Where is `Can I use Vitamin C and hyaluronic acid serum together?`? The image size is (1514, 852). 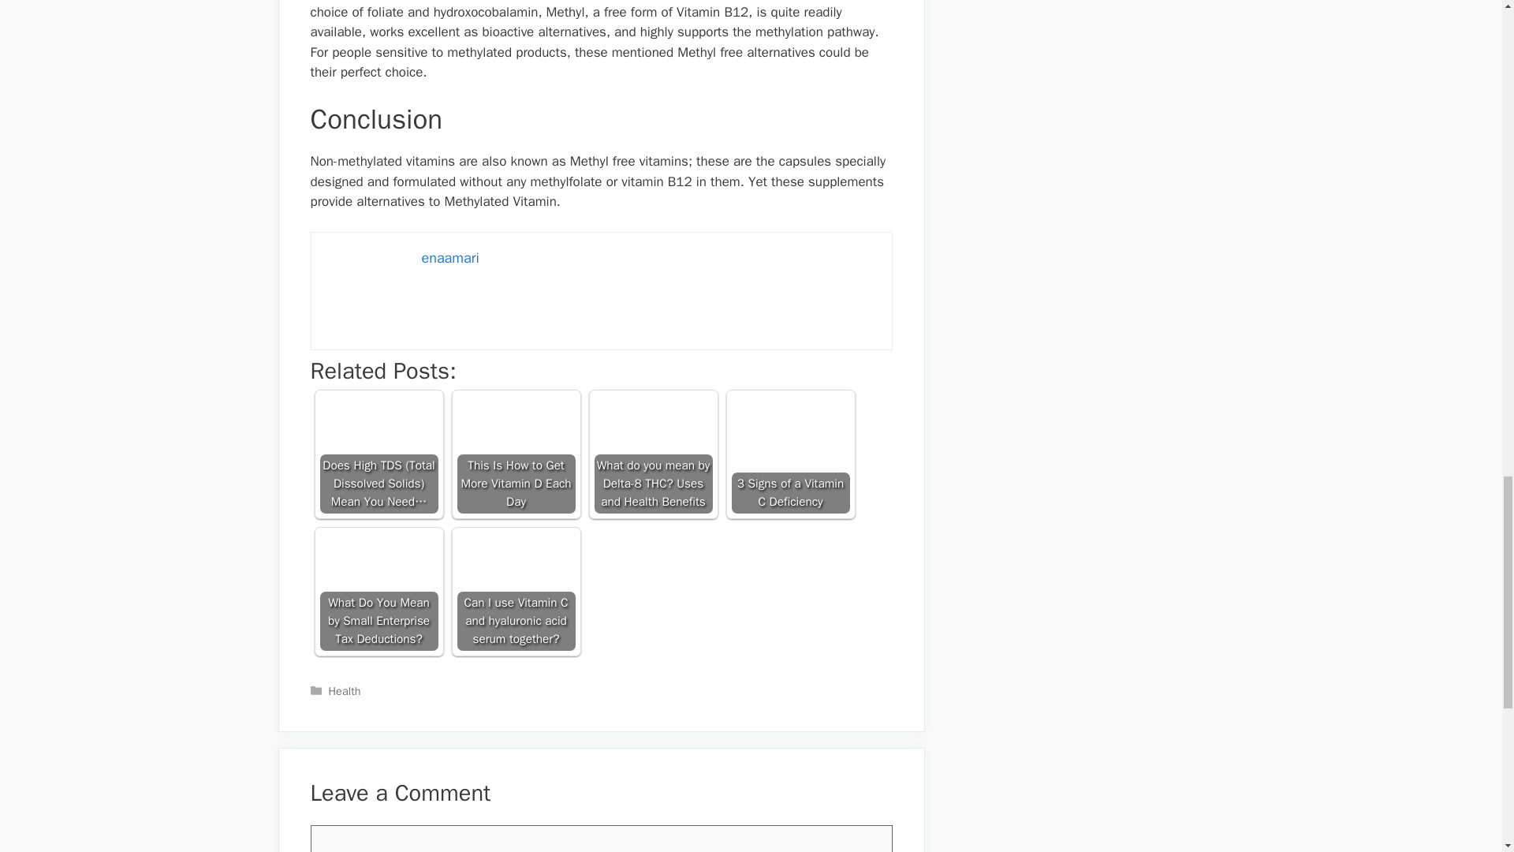
Can I use Vitamin C and hyaluronic acid serum together? is located at coordinates (516, 592).